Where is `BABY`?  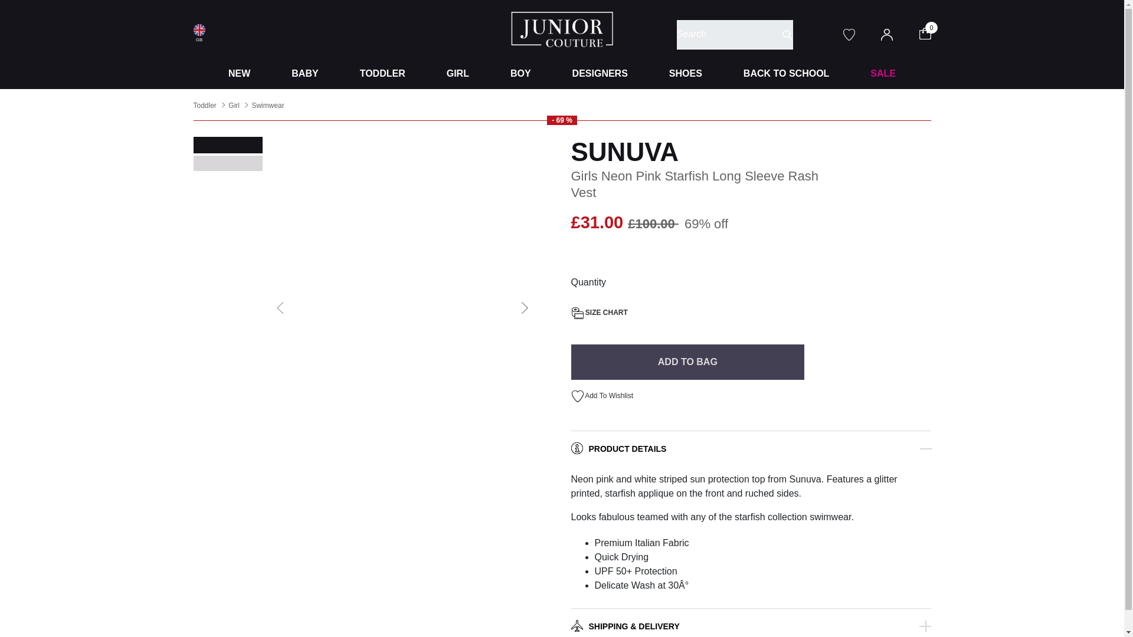
BABY is located at coordinates (304, 74).